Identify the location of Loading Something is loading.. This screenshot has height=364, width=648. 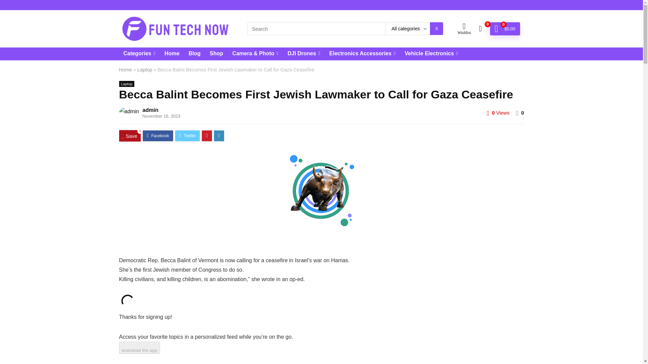
(127, 301).